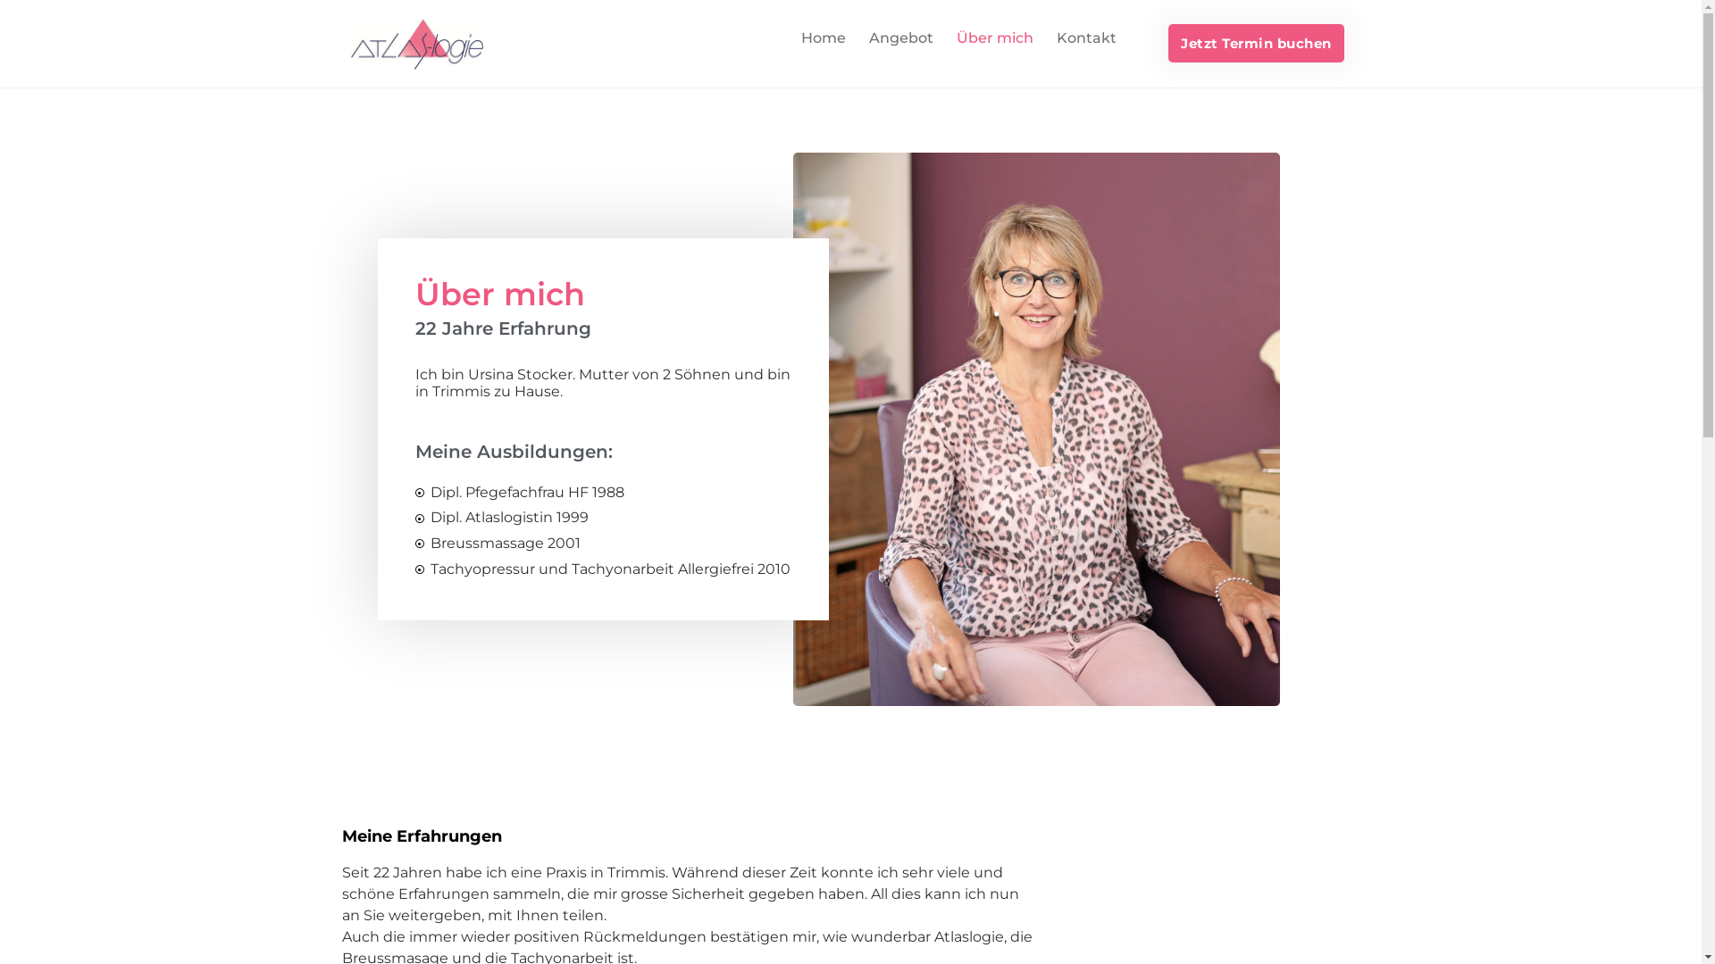  I want to click on Angebot, so click(901, 38).